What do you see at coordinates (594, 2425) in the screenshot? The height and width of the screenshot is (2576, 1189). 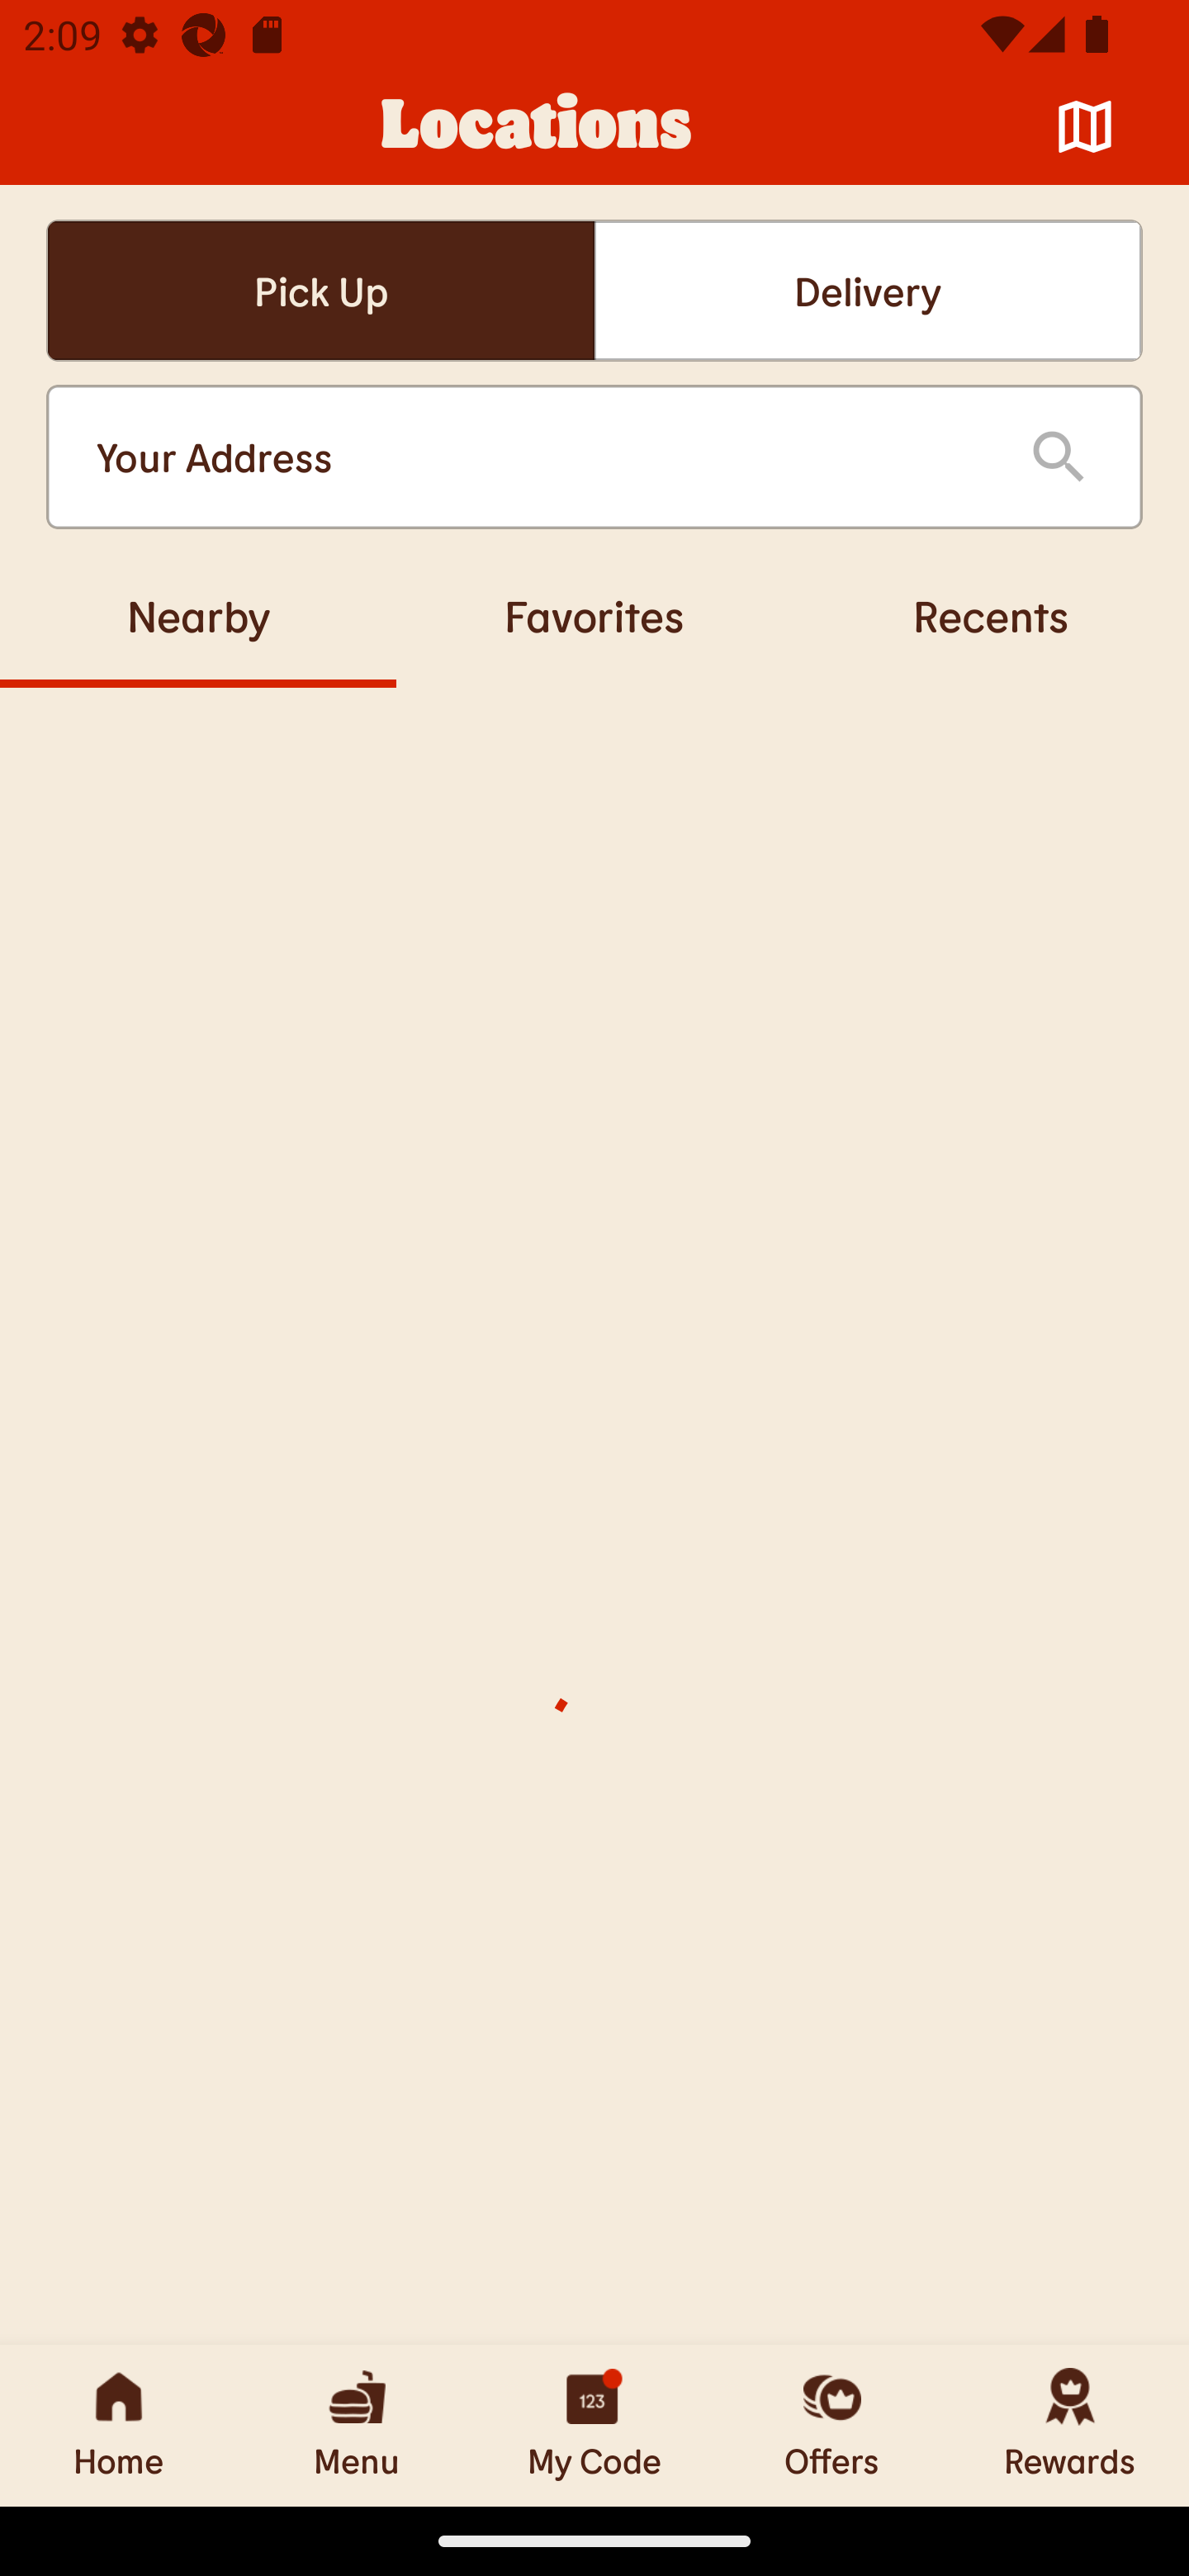 I see `My Code` at bounding box center [594, 2425].